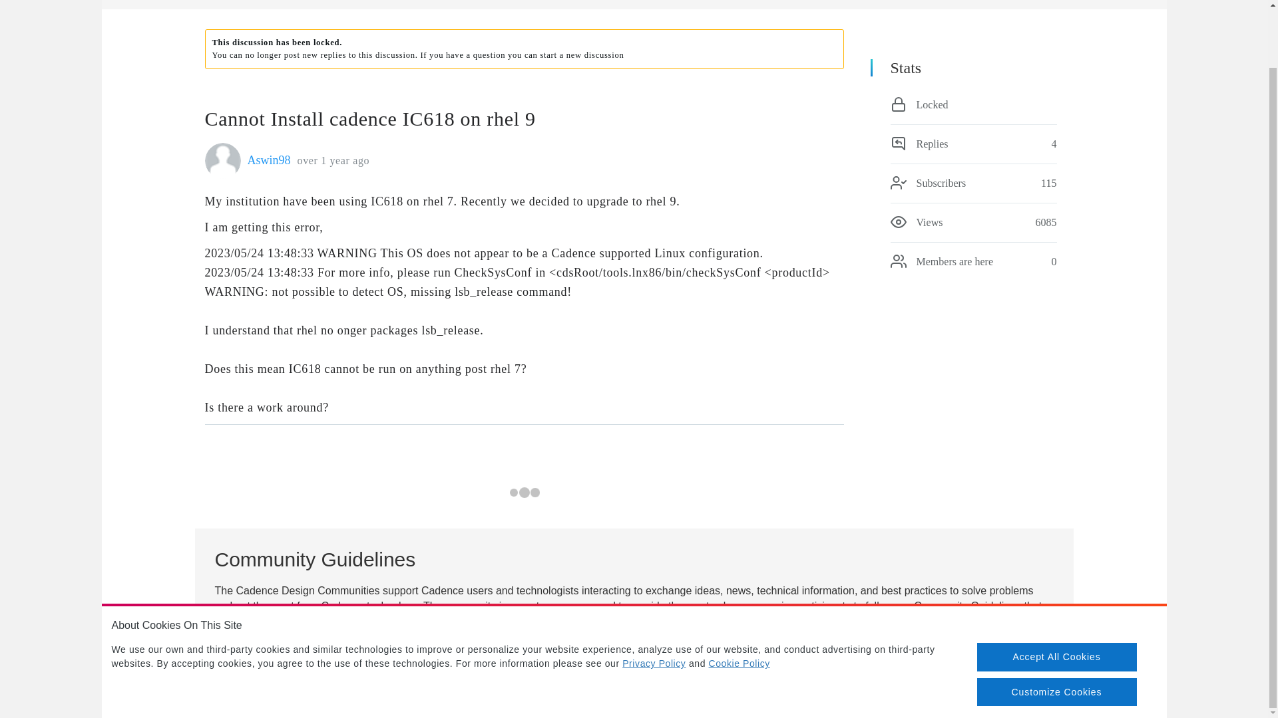 This screenshot has width=1278, height=718. What do you see at coordinates (676, 701) in the screenshot?
I see `Privacy` at bounding box center [676, 701].